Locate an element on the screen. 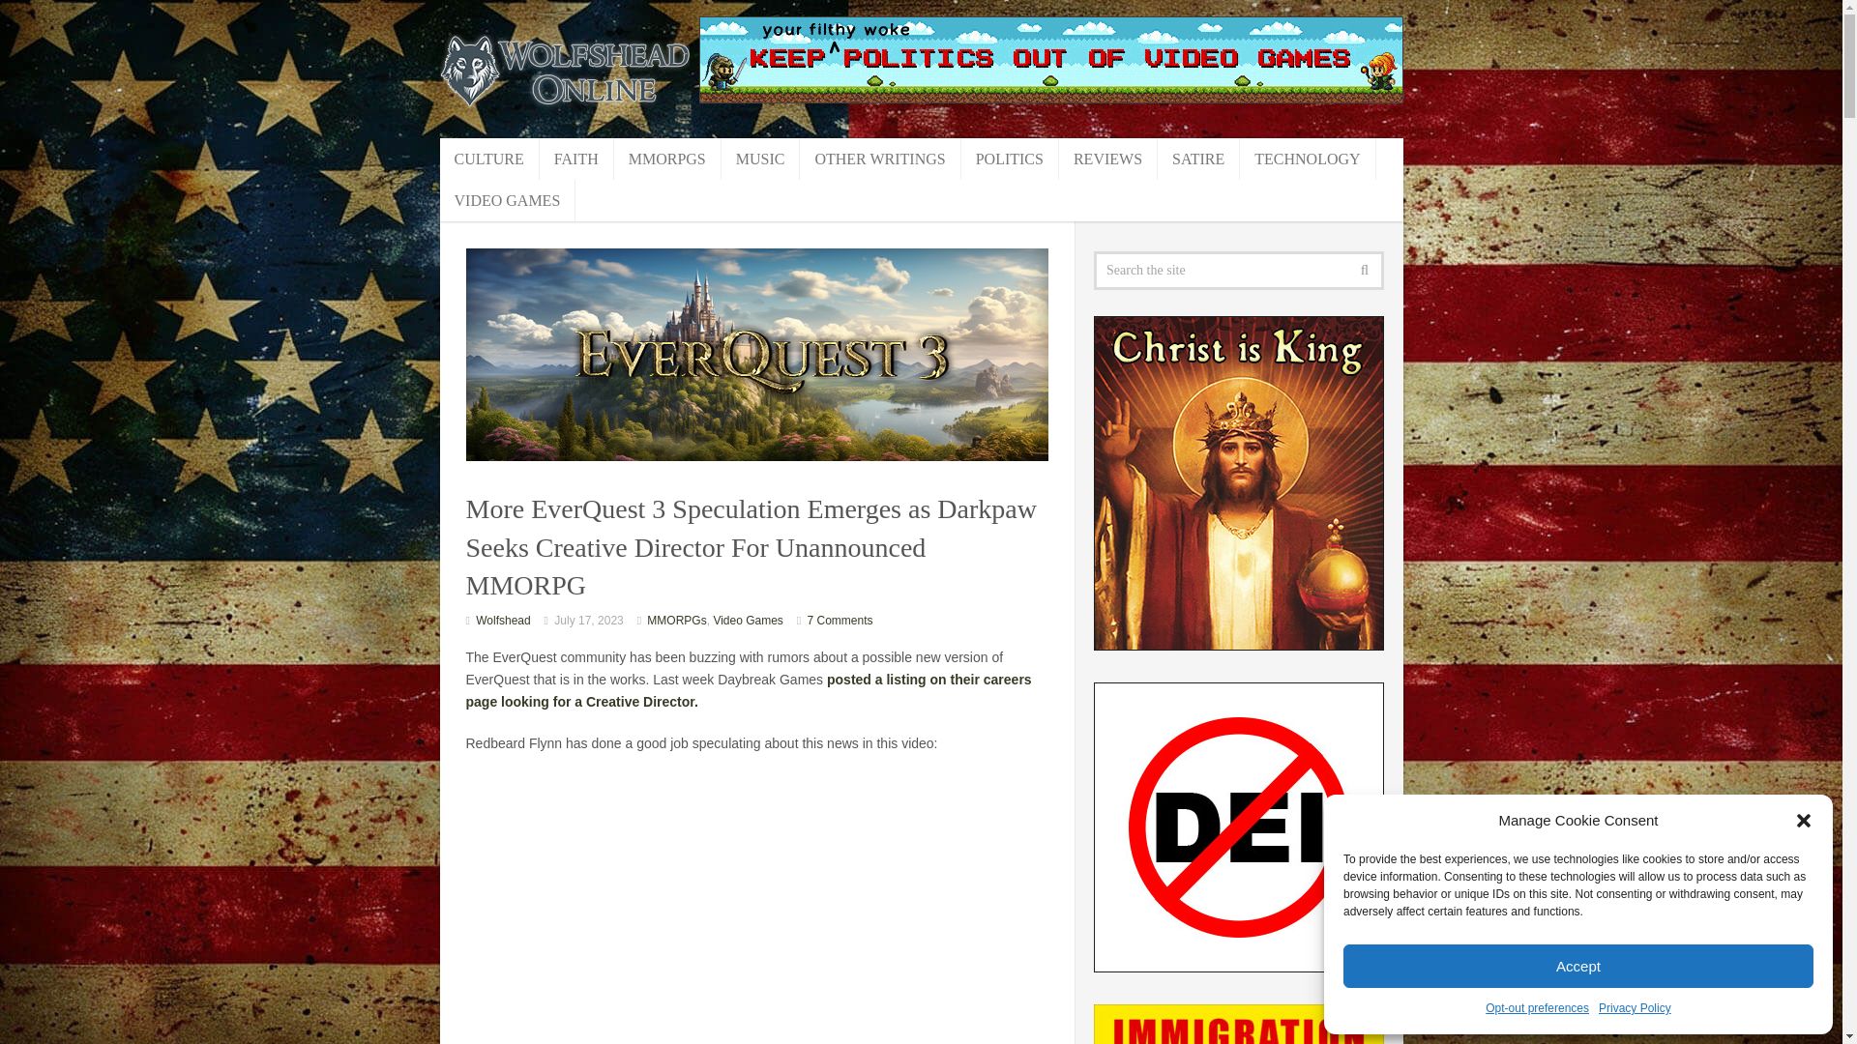 This screenshot has width=1857, height=1044. Posts by Wolfshead is located at coordinates (502, 621).